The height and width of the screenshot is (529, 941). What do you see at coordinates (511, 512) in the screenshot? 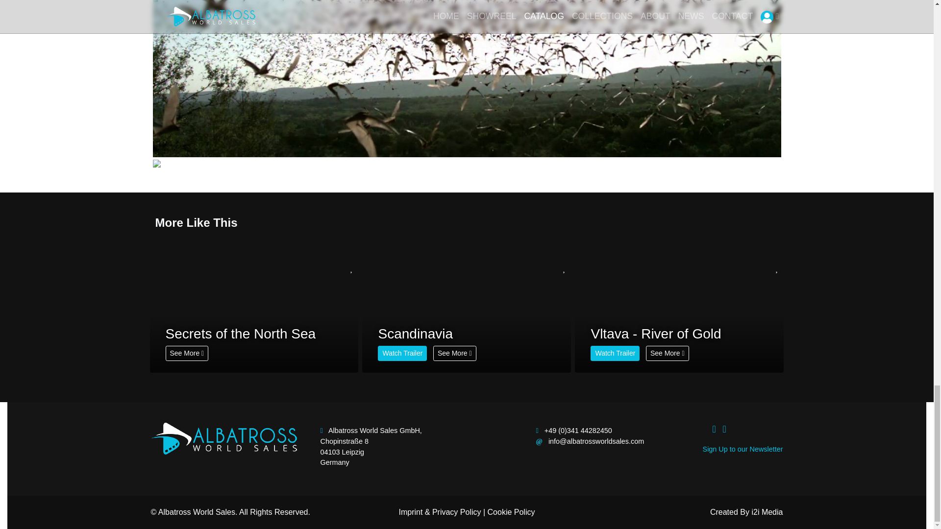
I see `Cookie Policy` at bounding box center [511, 512].